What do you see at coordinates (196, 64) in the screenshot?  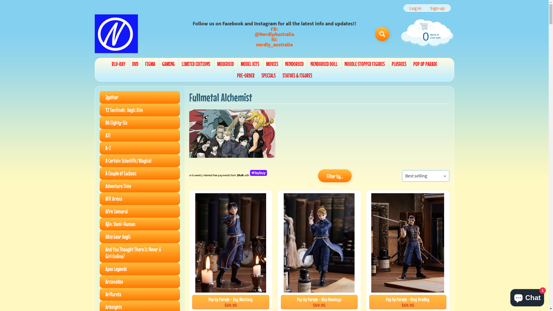 I see `LIMITED EDITIONS` at bounding box center [196, 64].